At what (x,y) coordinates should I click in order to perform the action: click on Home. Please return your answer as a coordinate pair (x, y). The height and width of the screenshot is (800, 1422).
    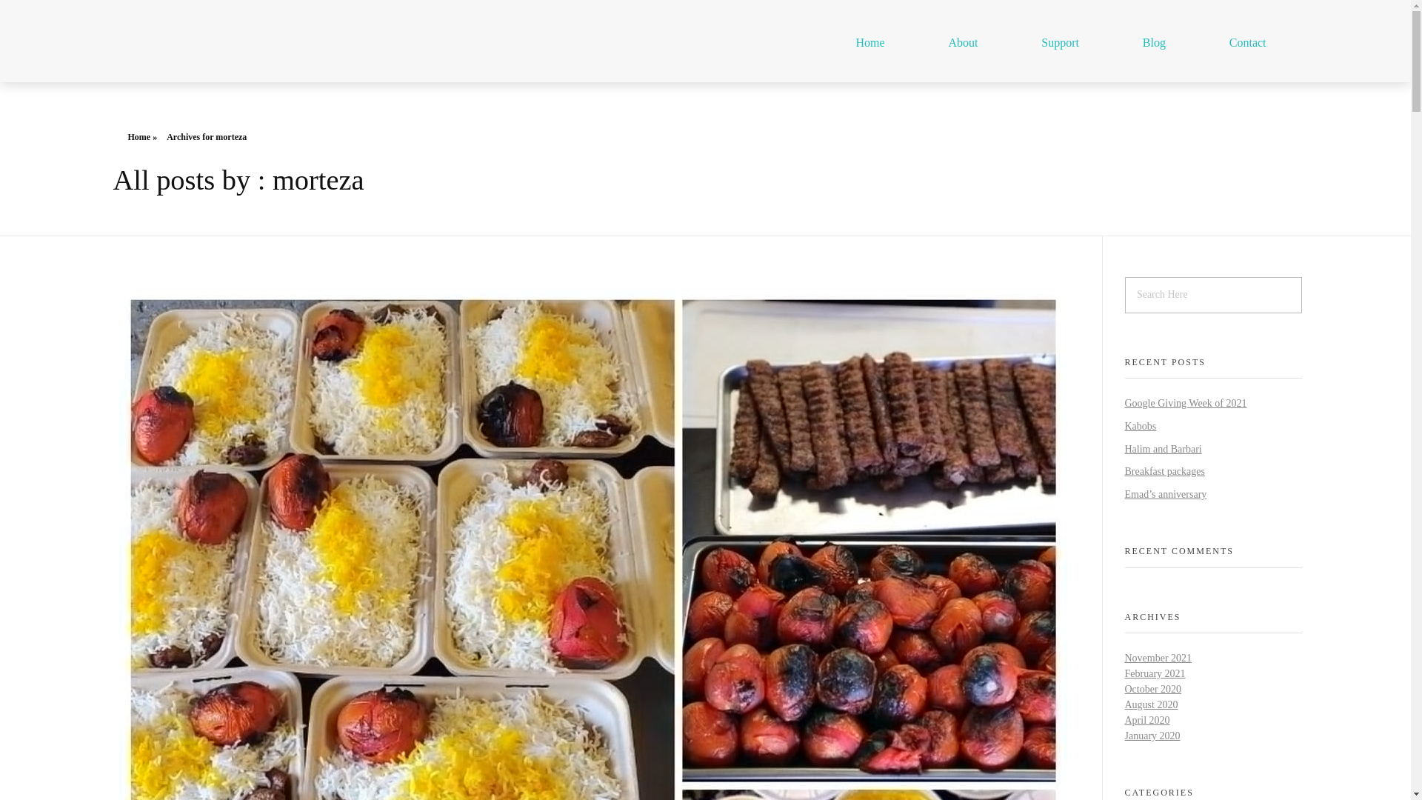
    Looking at the image, I should click on (139, 137).